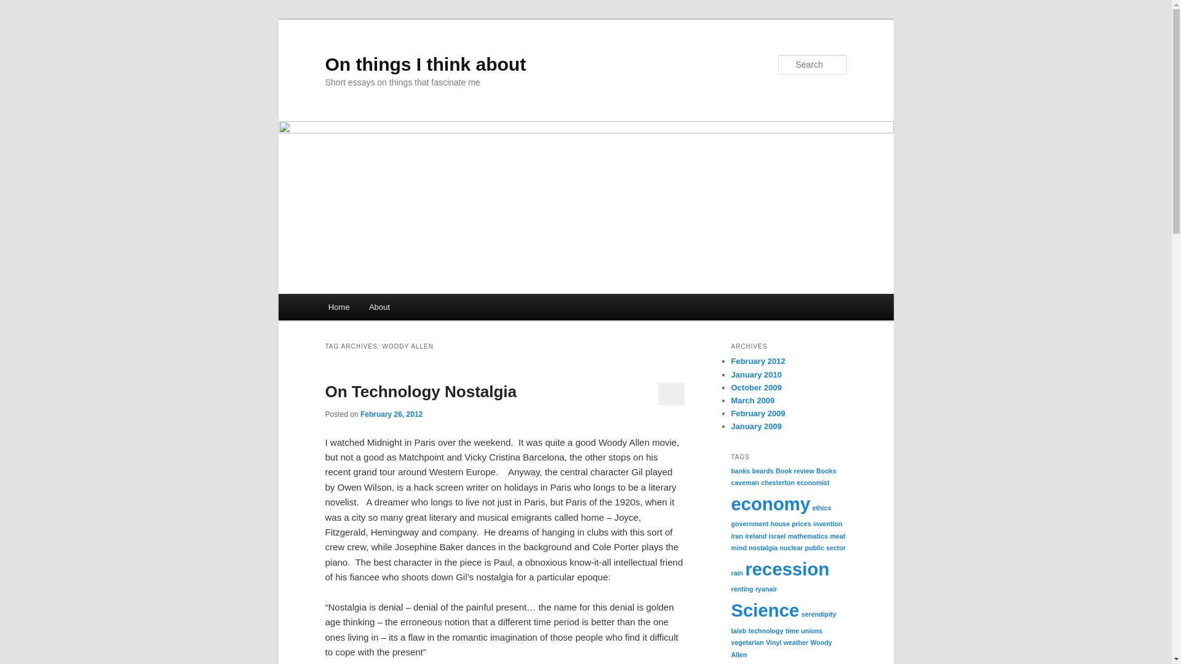 The height and width of the screenshot is (664, 1181). What do you see at coordinates (425, 64) in the screenshot?
I see `On things I think about` at bounding box center [425, 64].